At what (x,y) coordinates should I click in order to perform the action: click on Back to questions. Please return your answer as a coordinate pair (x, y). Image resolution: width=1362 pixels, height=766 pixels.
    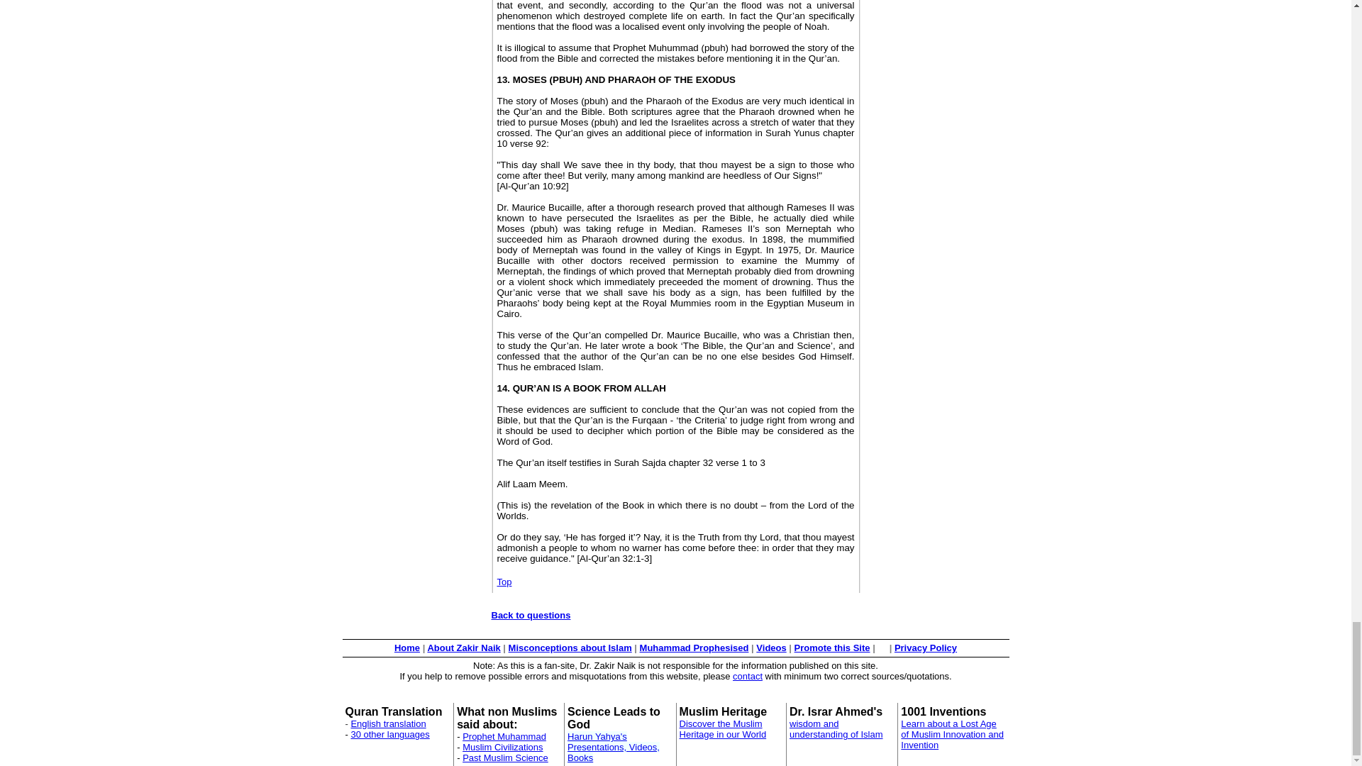
    Looking at the image, I should click on (531, 614).